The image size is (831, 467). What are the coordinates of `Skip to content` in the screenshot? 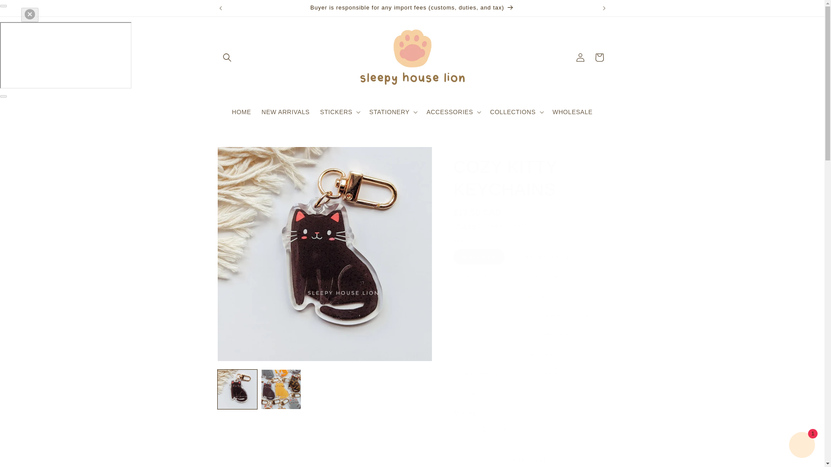 It's located at (26, 10).